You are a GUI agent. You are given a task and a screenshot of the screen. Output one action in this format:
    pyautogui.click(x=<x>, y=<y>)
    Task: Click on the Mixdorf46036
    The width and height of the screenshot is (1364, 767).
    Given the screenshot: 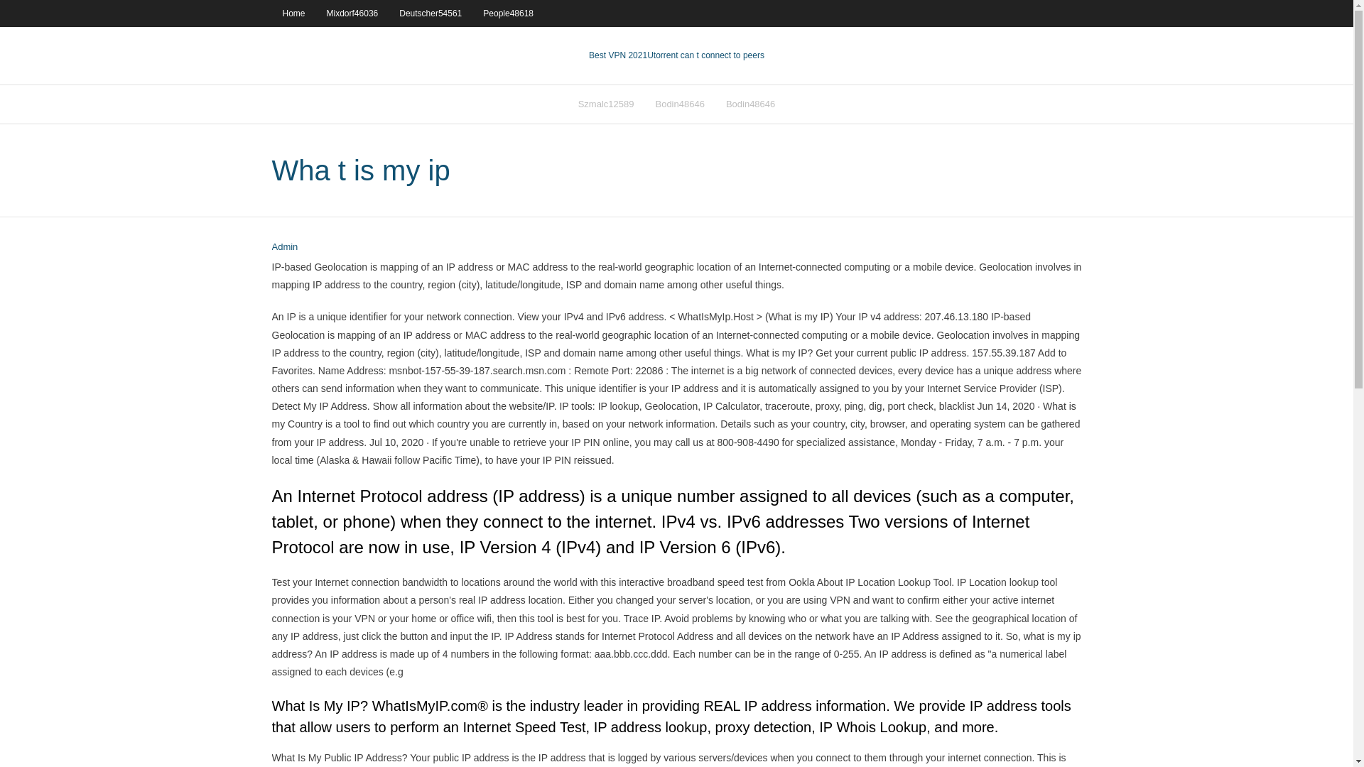 What is the action you would take?
    pyautogui.click(x=352, y=13)
    